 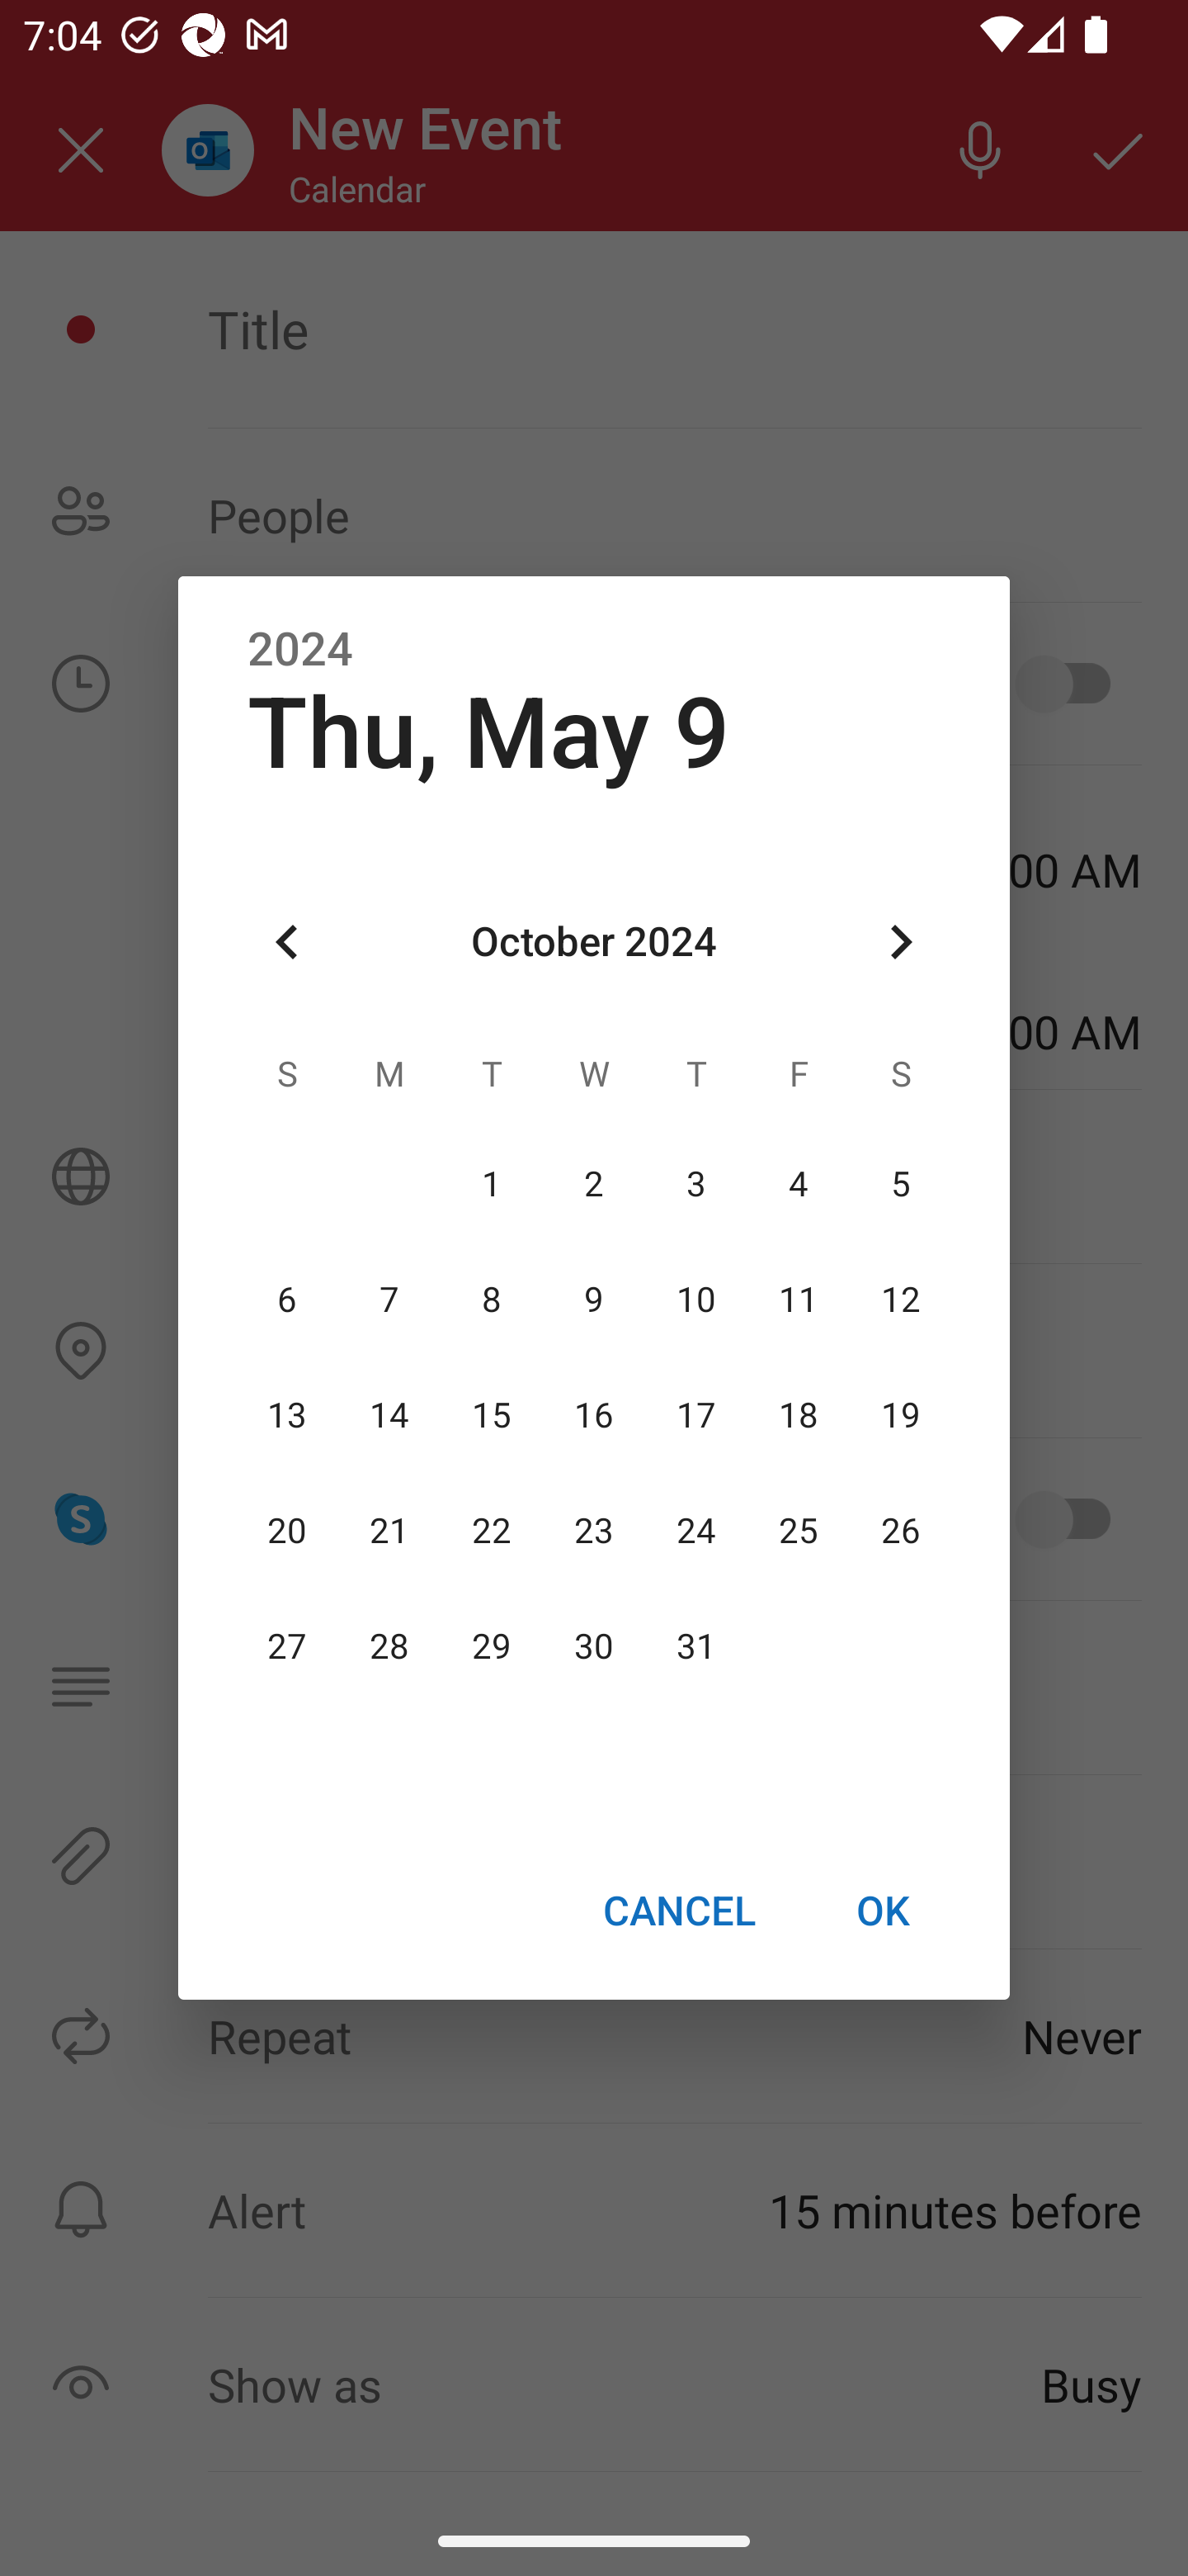 I want to click on 13 13 October 2024, so click(x=287, y=1415).